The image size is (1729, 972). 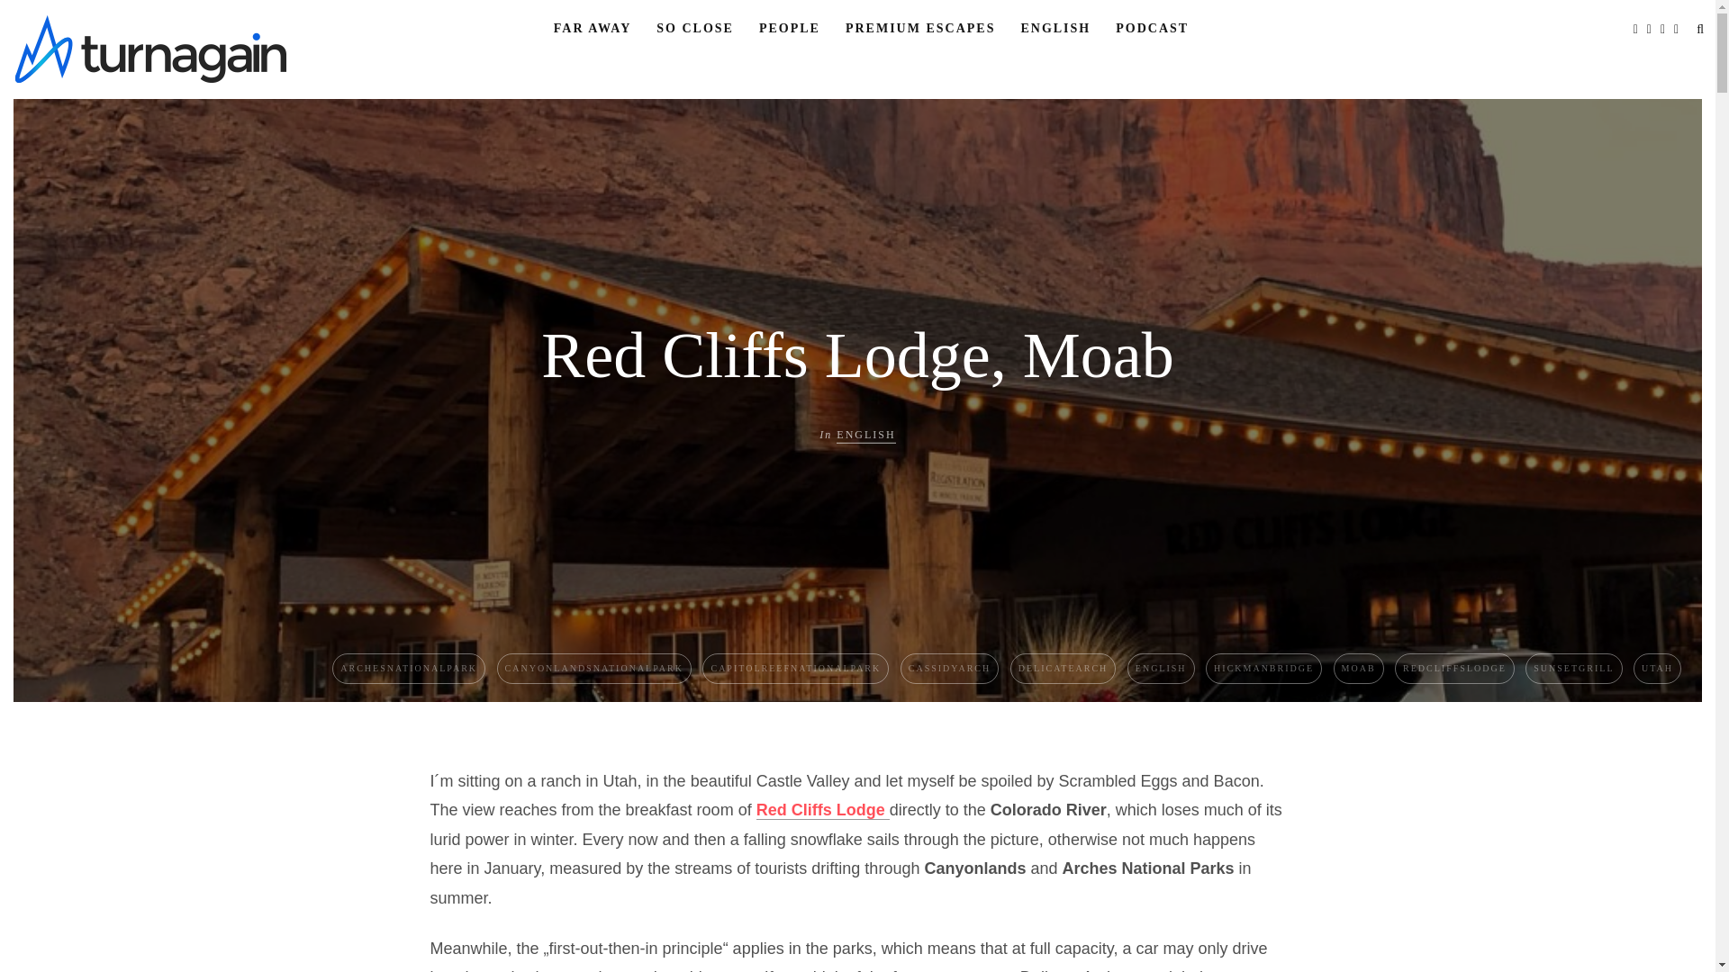 I want to click on FAR AWAY, so click(x=592, y=29).